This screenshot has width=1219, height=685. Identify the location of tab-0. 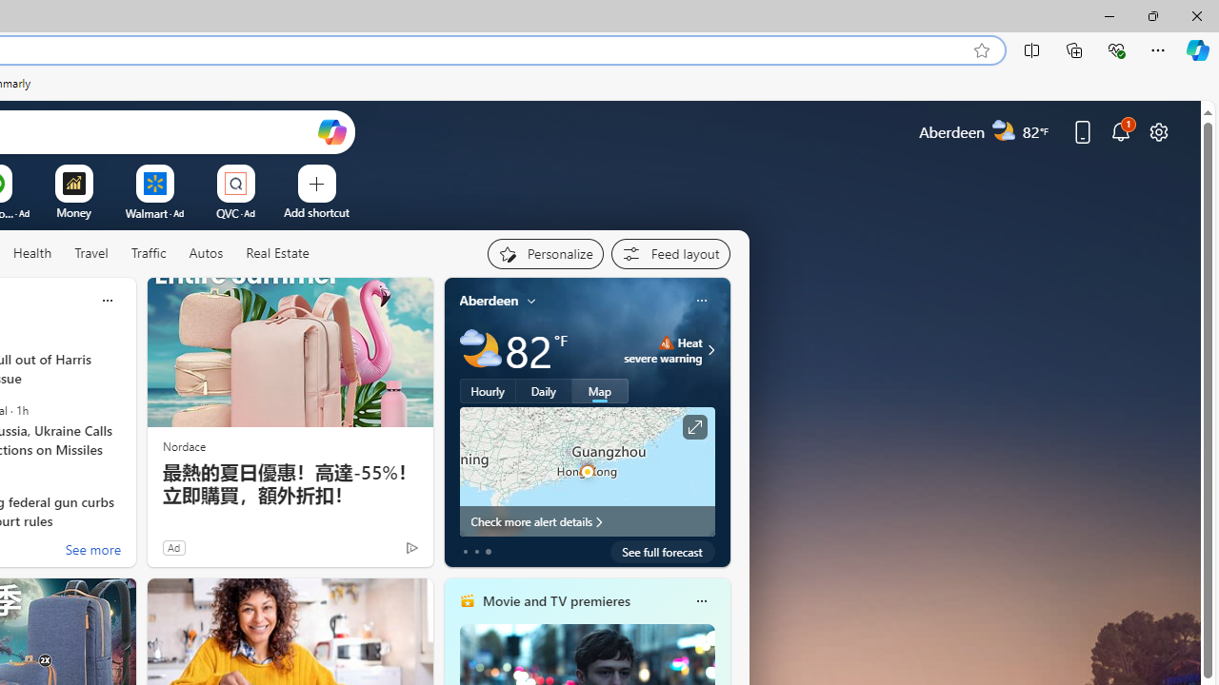
(465, 552).